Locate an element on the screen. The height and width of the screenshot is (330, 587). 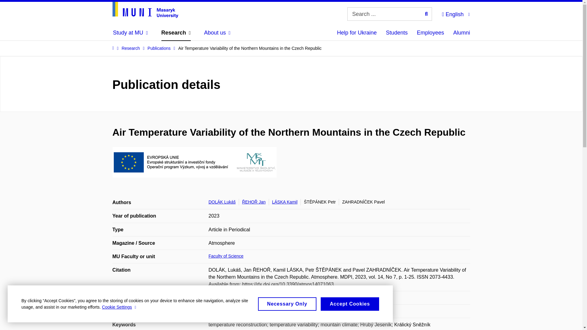
Research is located at coordinates (176, 32).